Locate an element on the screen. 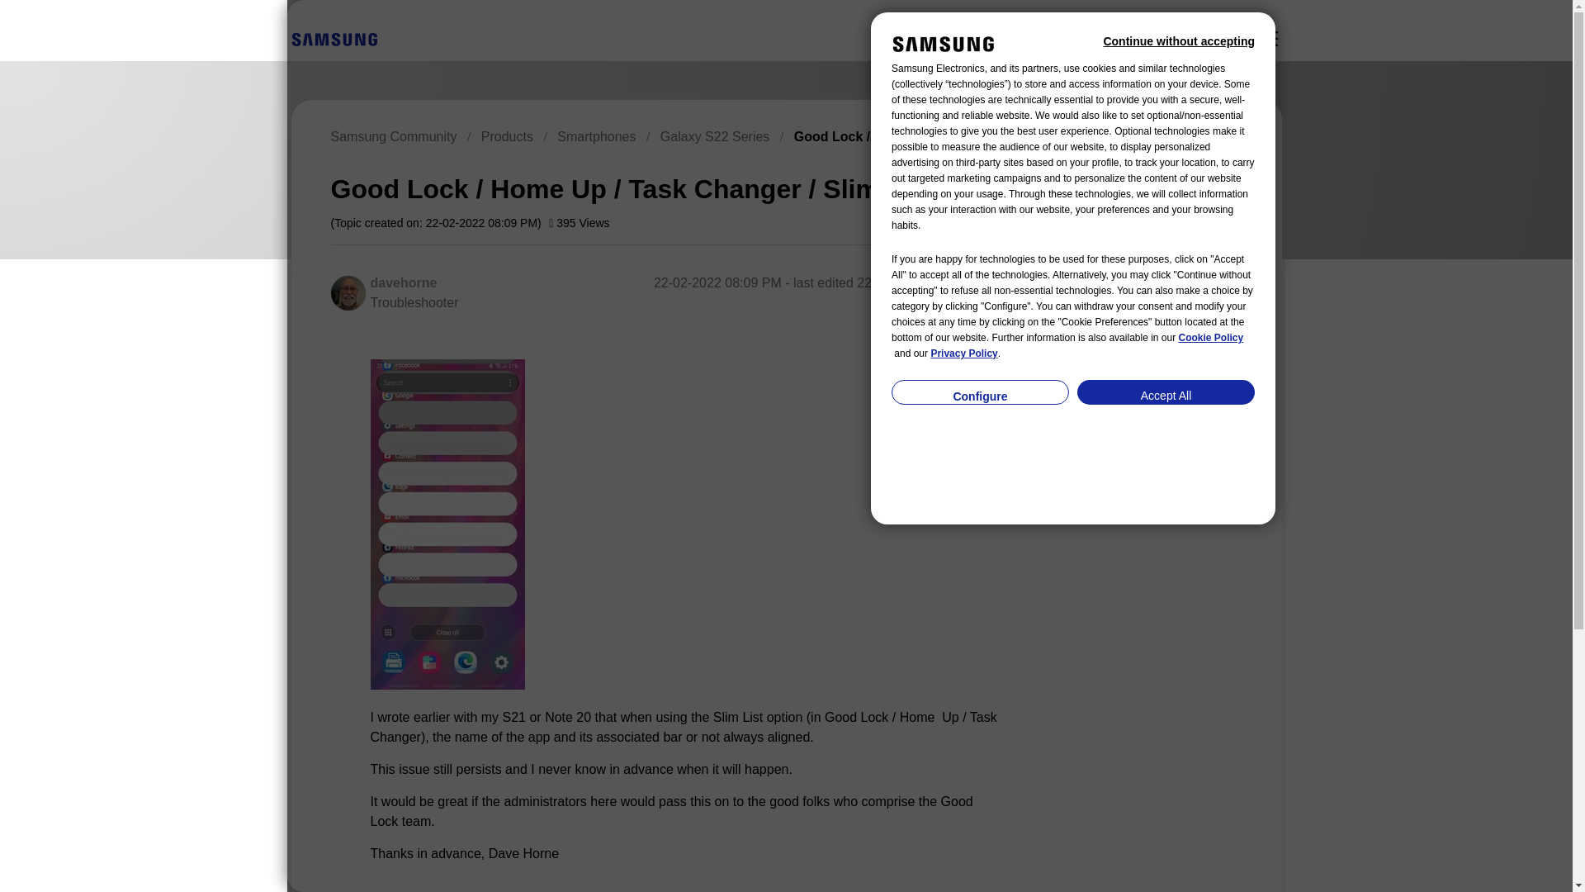 The width and height of the screenshot is (1585, 892). Galaxy S22 Series is located at coordinates (715, 135).